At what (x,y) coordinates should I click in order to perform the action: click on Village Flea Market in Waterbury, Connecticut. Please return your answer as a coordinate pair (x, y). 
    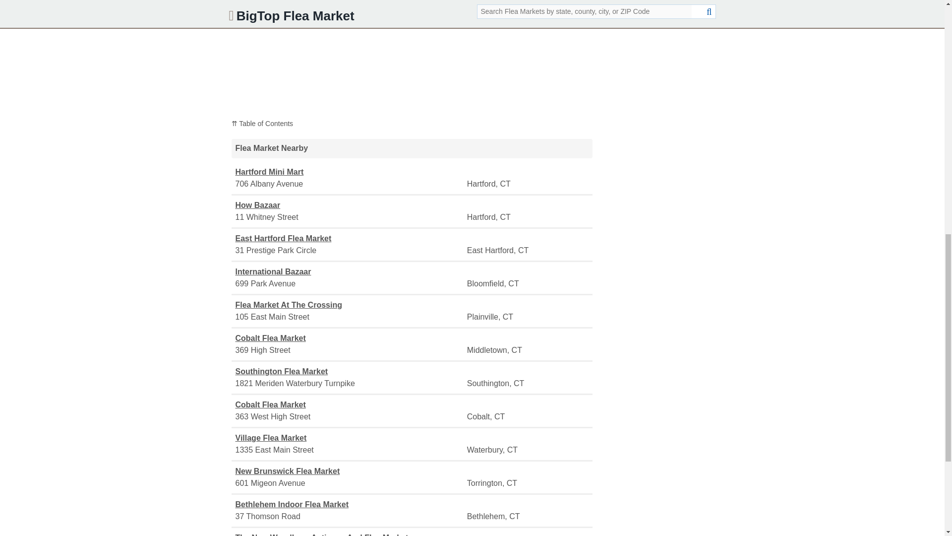
    Looking at the image, I should click on (350, 438).